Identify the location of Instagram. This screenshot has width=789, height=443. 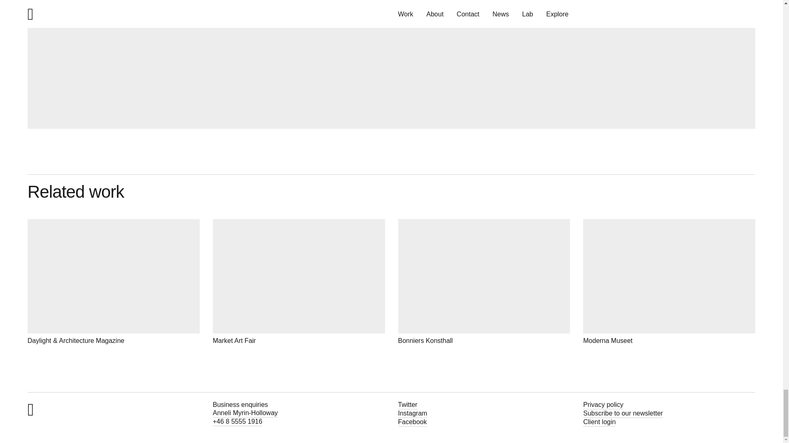
(412, 413).